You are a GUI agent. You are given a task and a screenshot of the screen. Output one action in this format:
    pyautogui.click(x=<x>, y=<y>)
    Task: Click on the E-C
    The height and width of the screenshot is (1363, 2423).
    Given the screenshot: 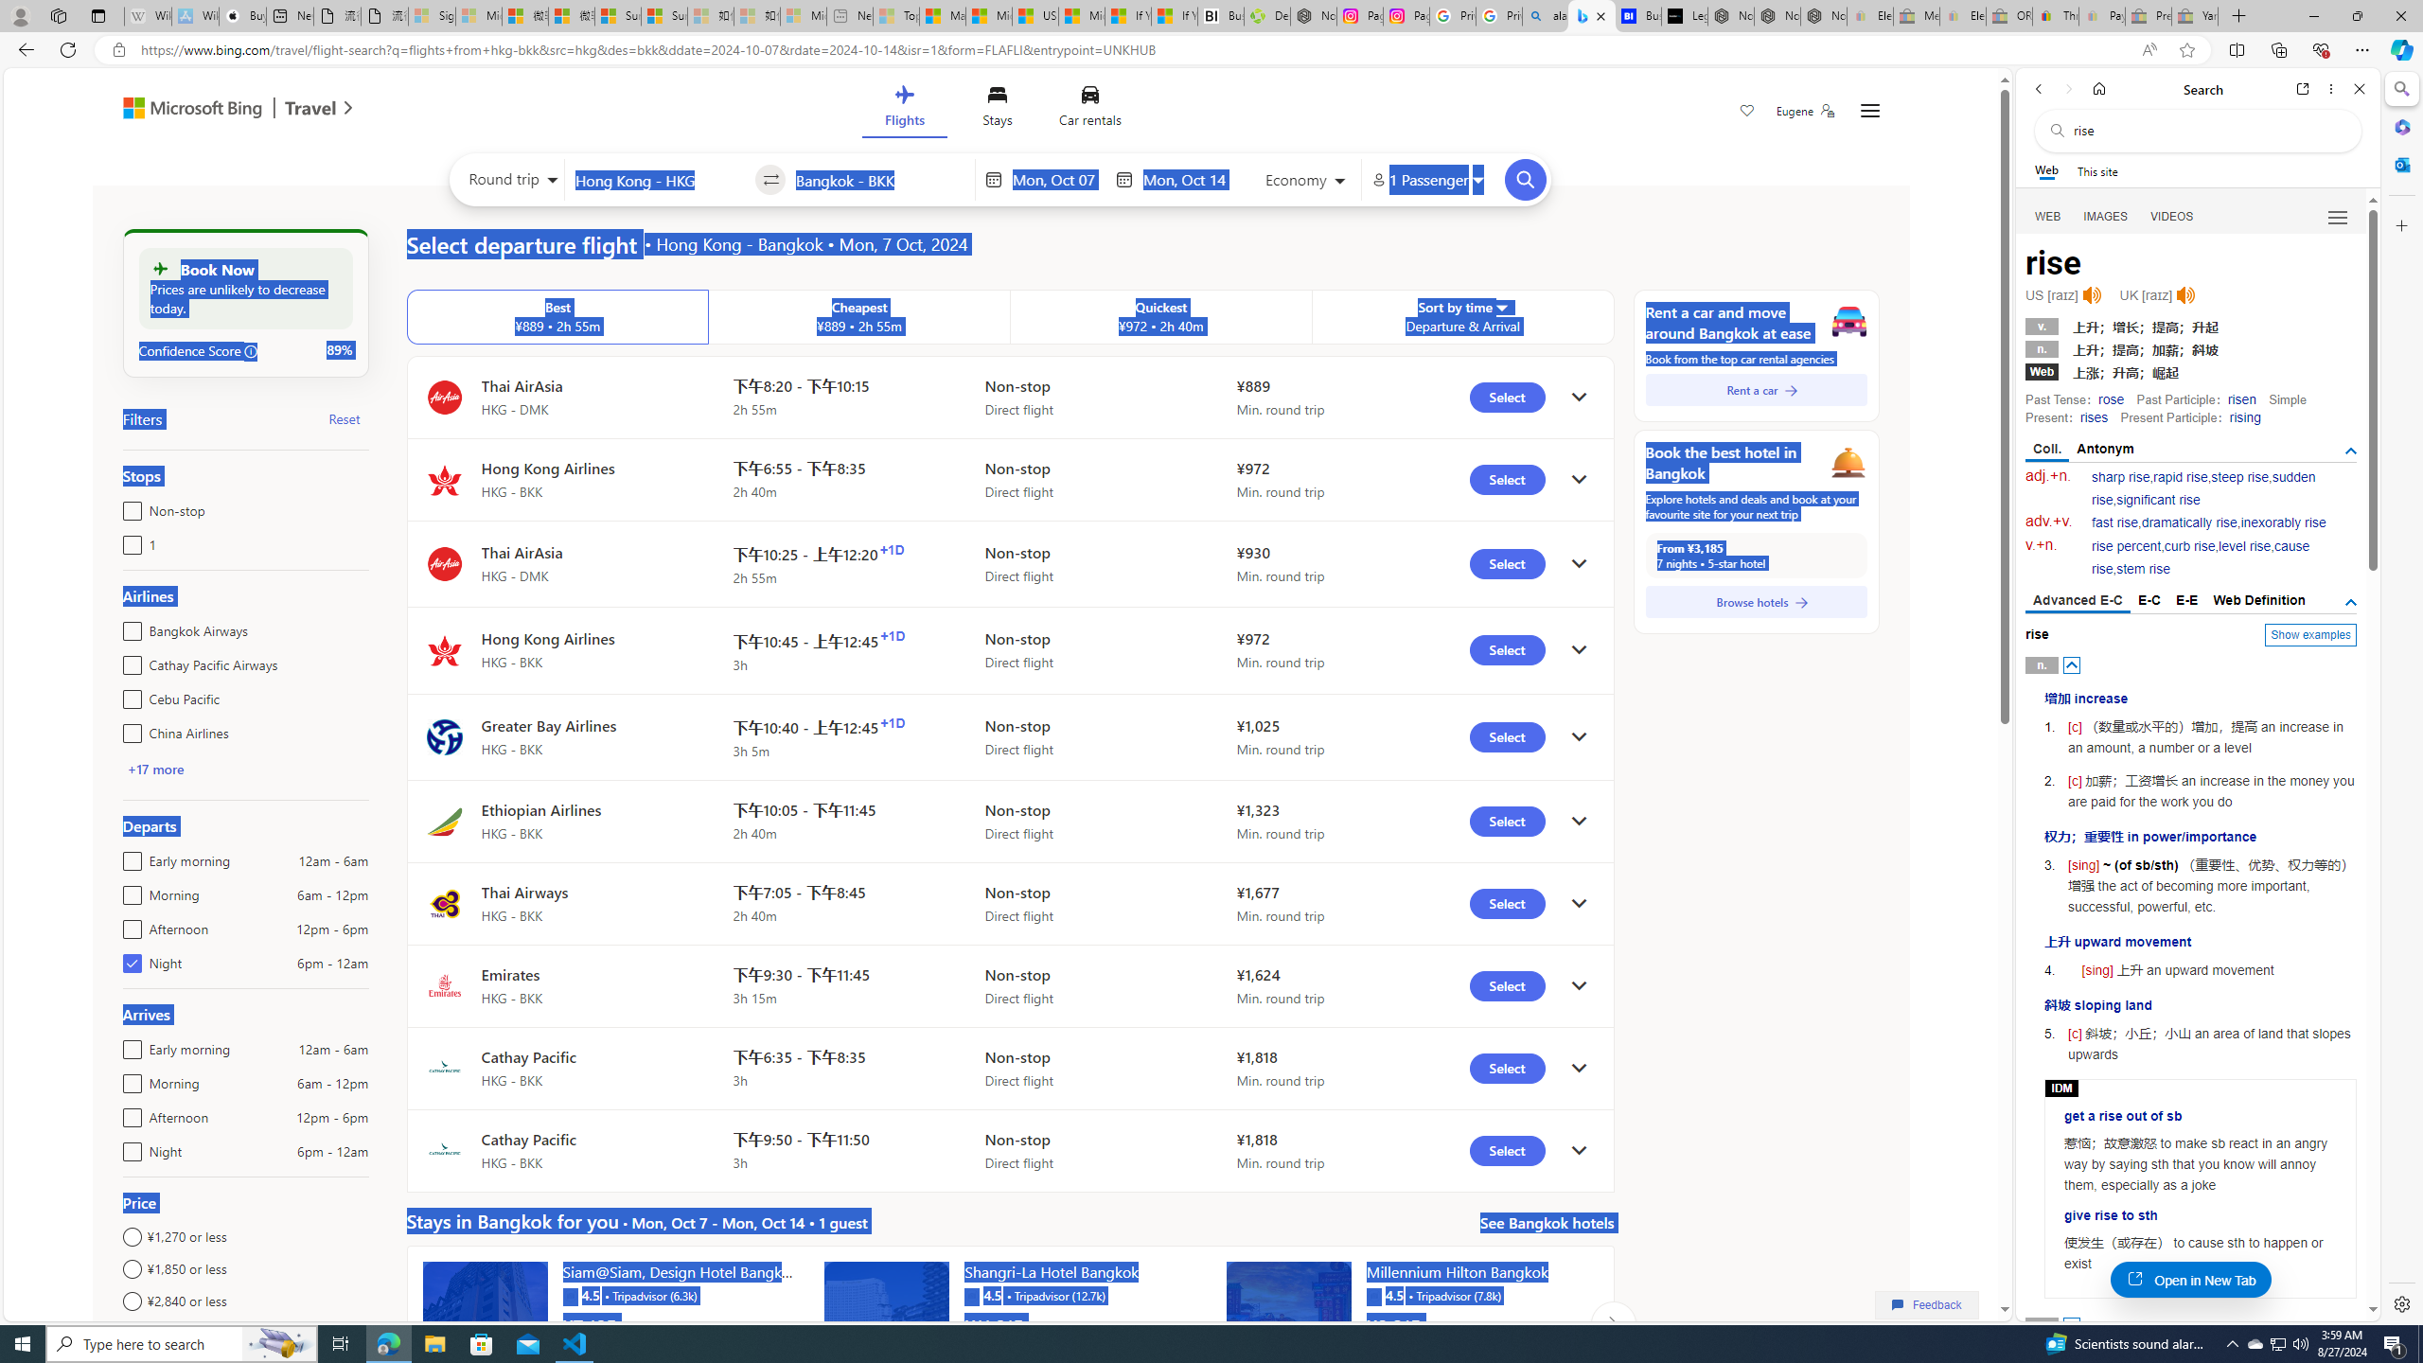 What is the action you would take?
    pyautogui.click(x=2149, y=600)
    